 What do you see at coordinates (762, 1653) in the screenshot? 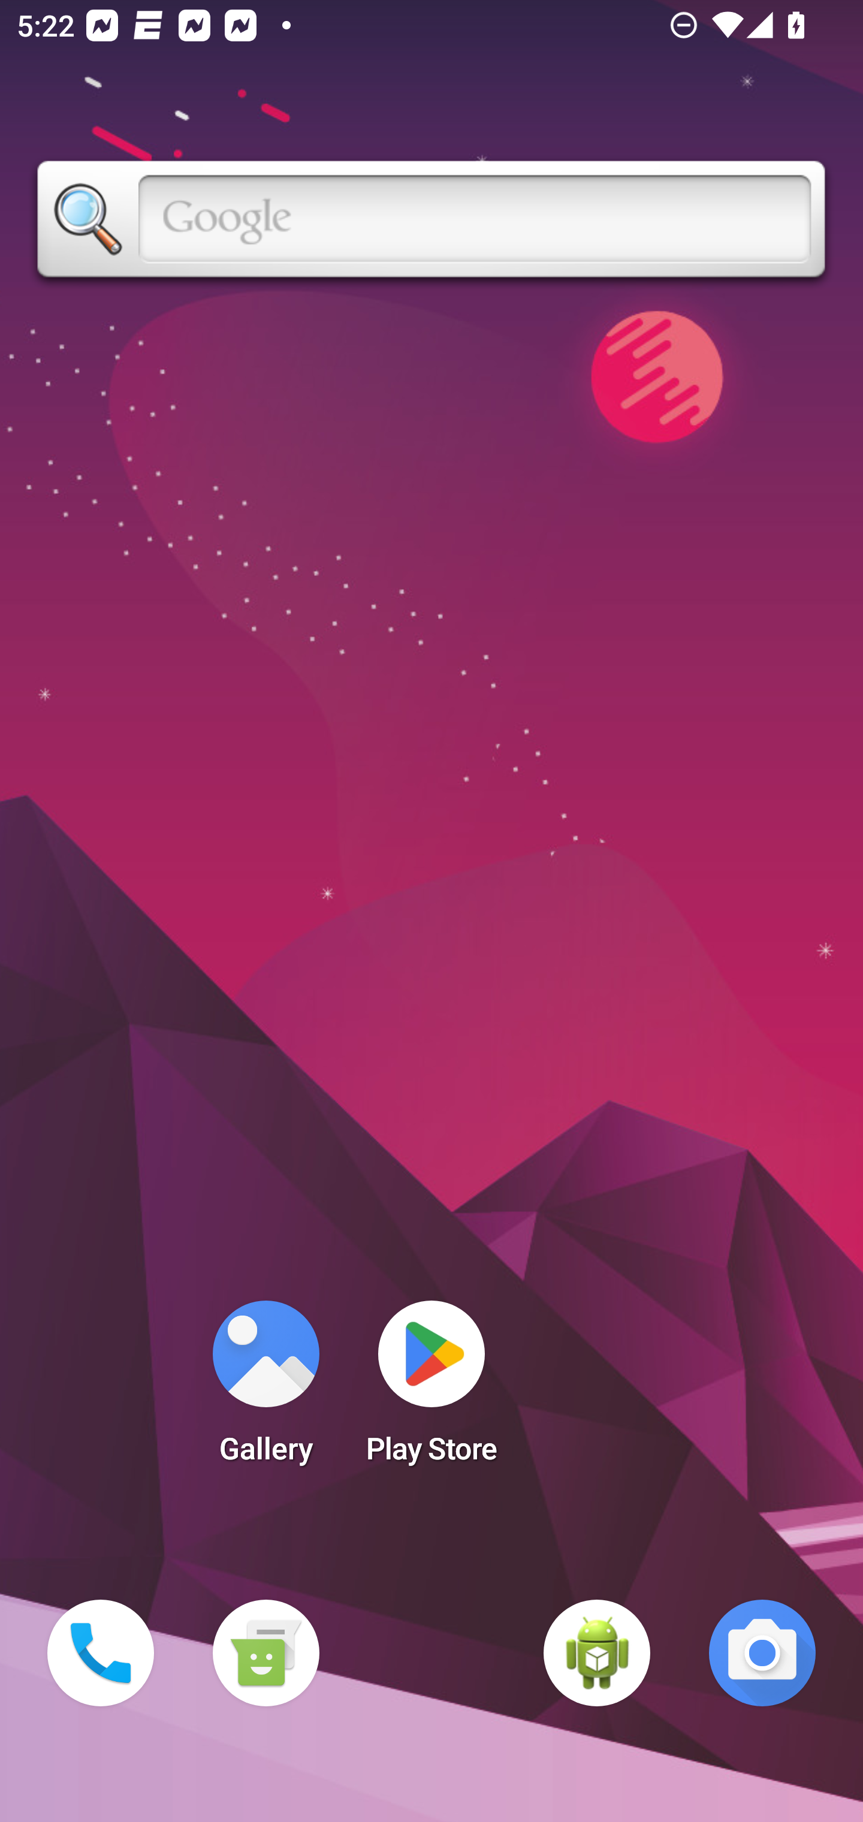
I see `Camera` at bounding box center [762, 1653].